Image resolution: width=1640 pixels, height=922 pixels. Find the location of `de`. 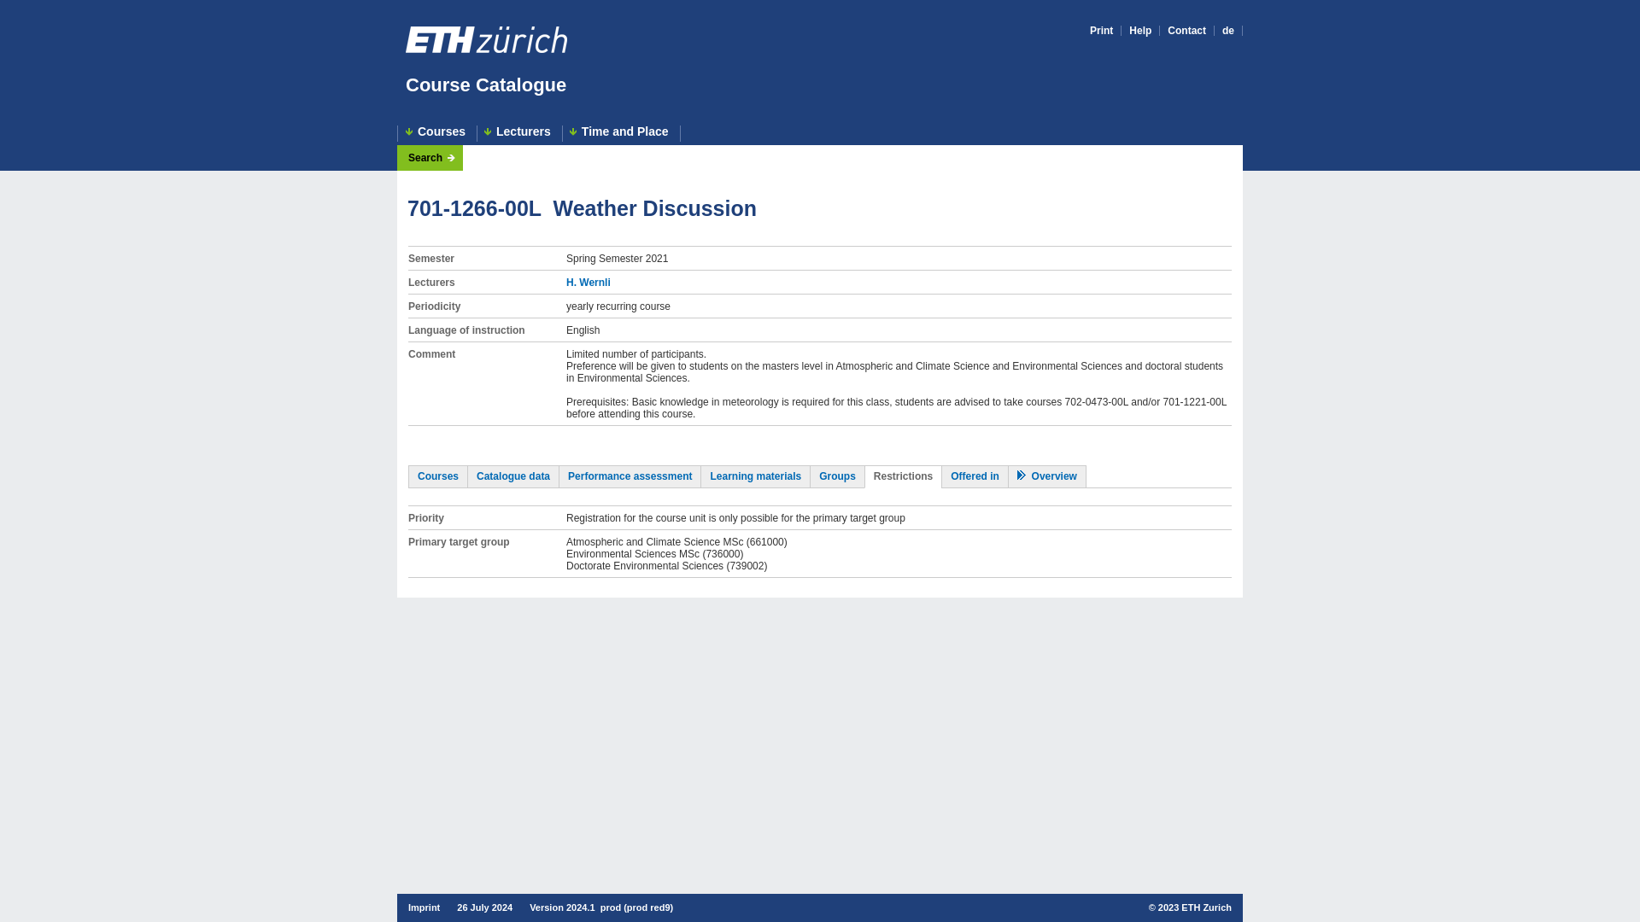

de is located at coordinates (1228, 31).